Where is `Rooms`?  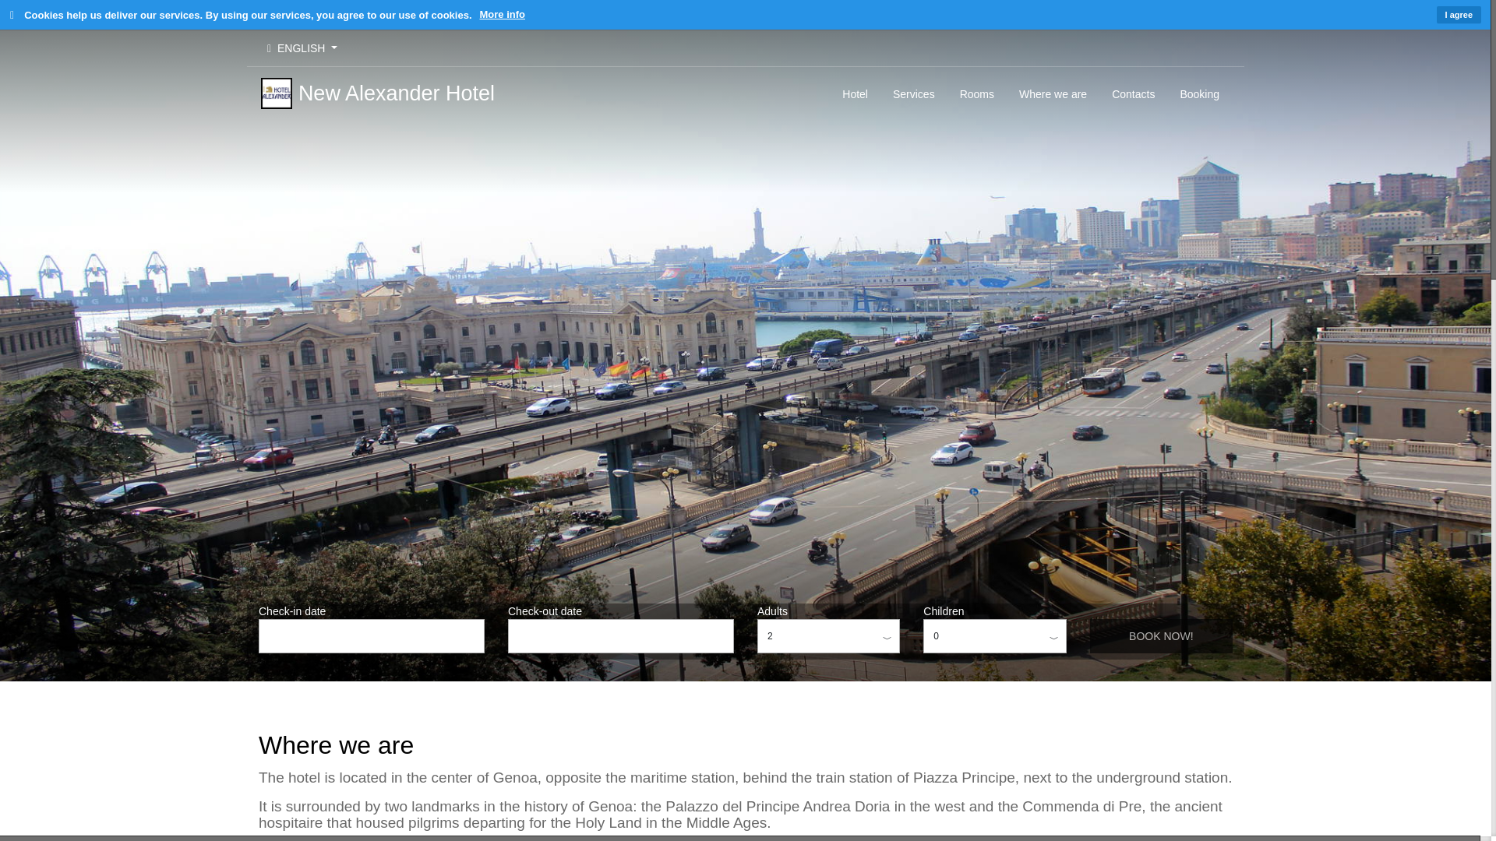
Rooms is located at coordinates (977, 93).